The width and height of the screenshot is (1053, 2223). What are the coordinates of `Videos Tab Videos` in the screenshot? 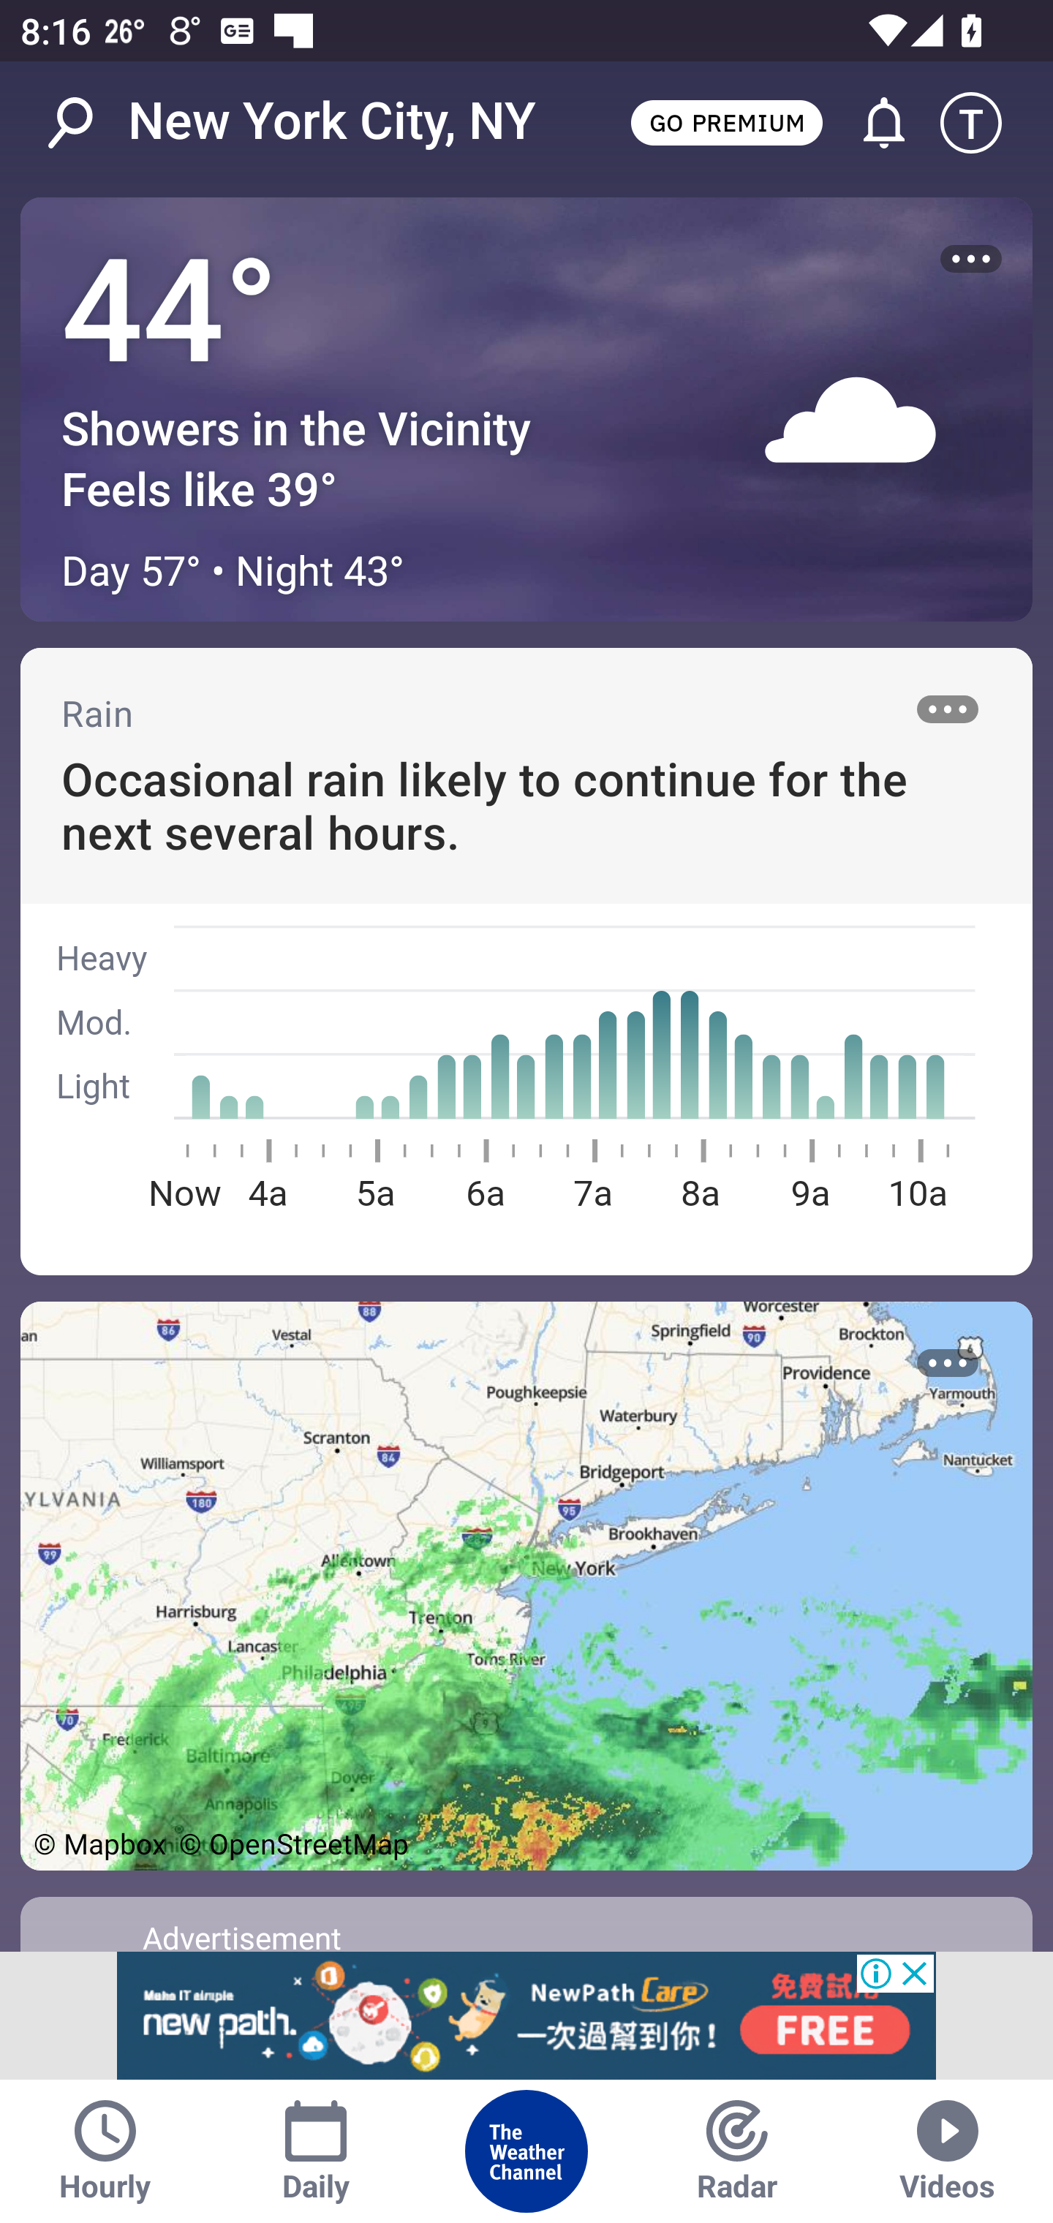 It's located at (948, 2151).